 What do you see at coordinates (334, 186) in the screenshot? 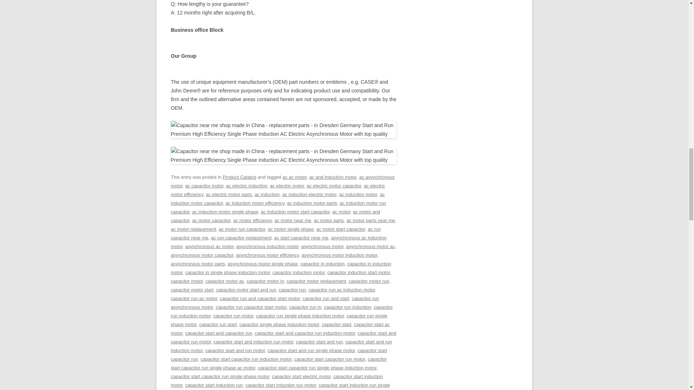
I see `ac electric motor capacitor` at bounding box center [334, 186].